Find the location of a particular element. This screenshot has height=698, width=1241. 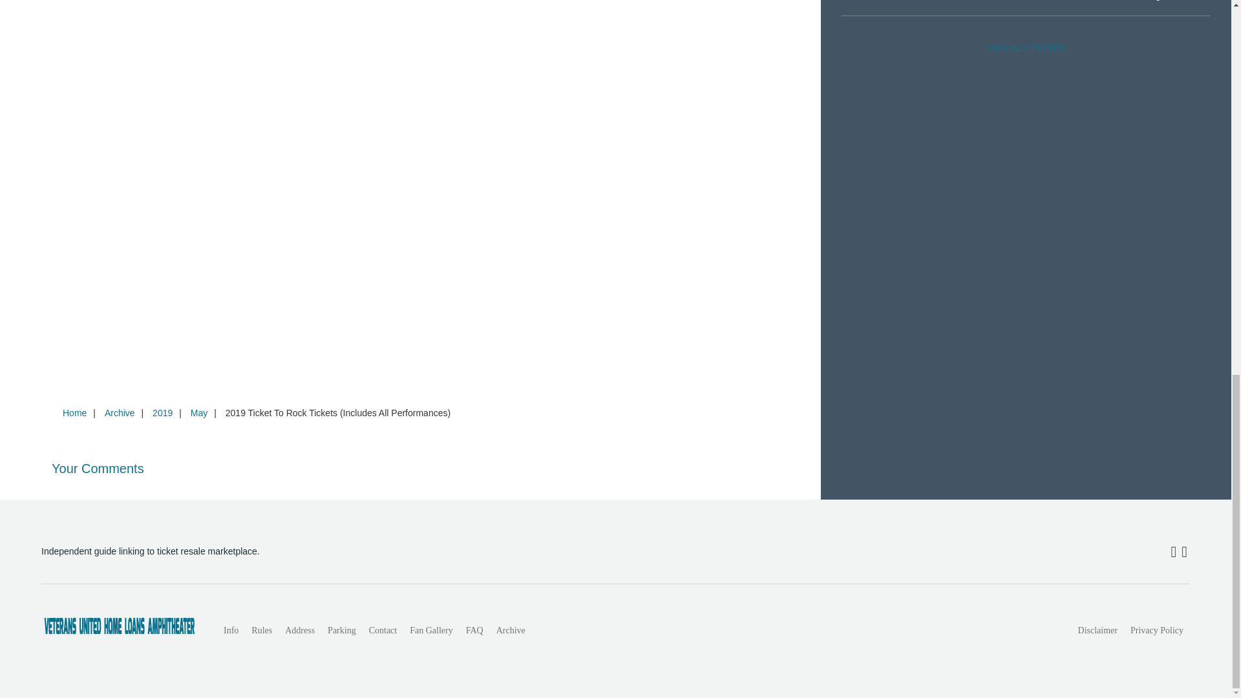

Disclaimer is located at coordinates (1098, 630).